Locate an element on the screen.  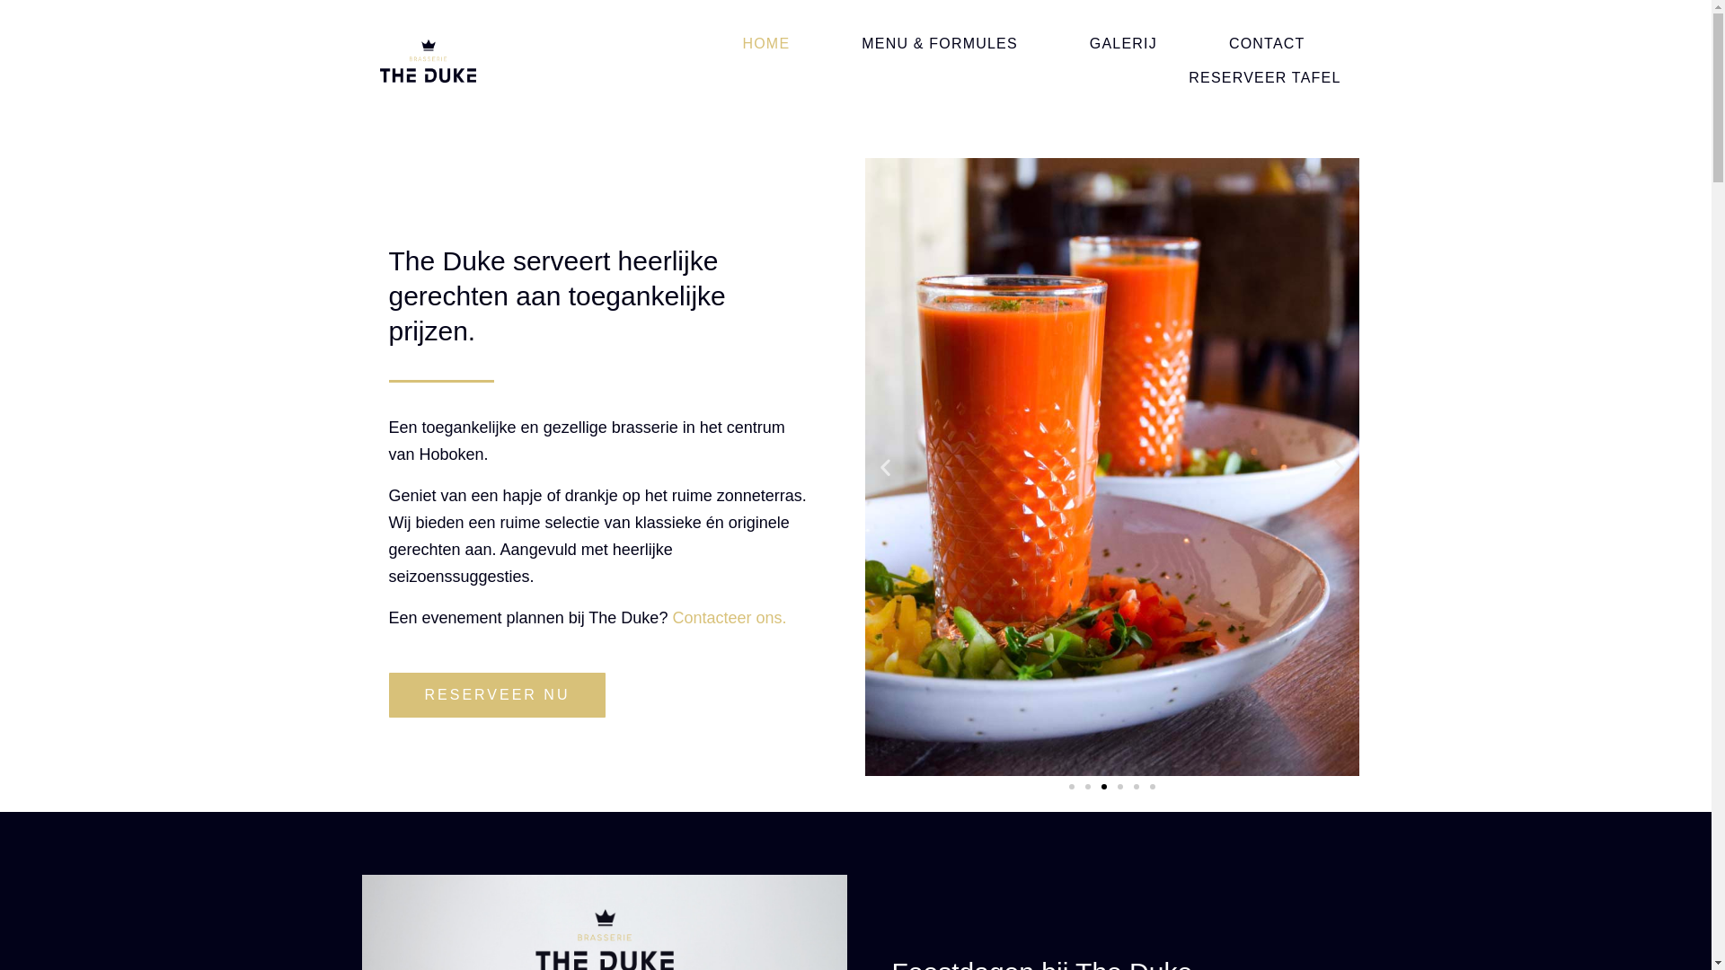
Contacteer ons.  is located at coordinates (731, 618).